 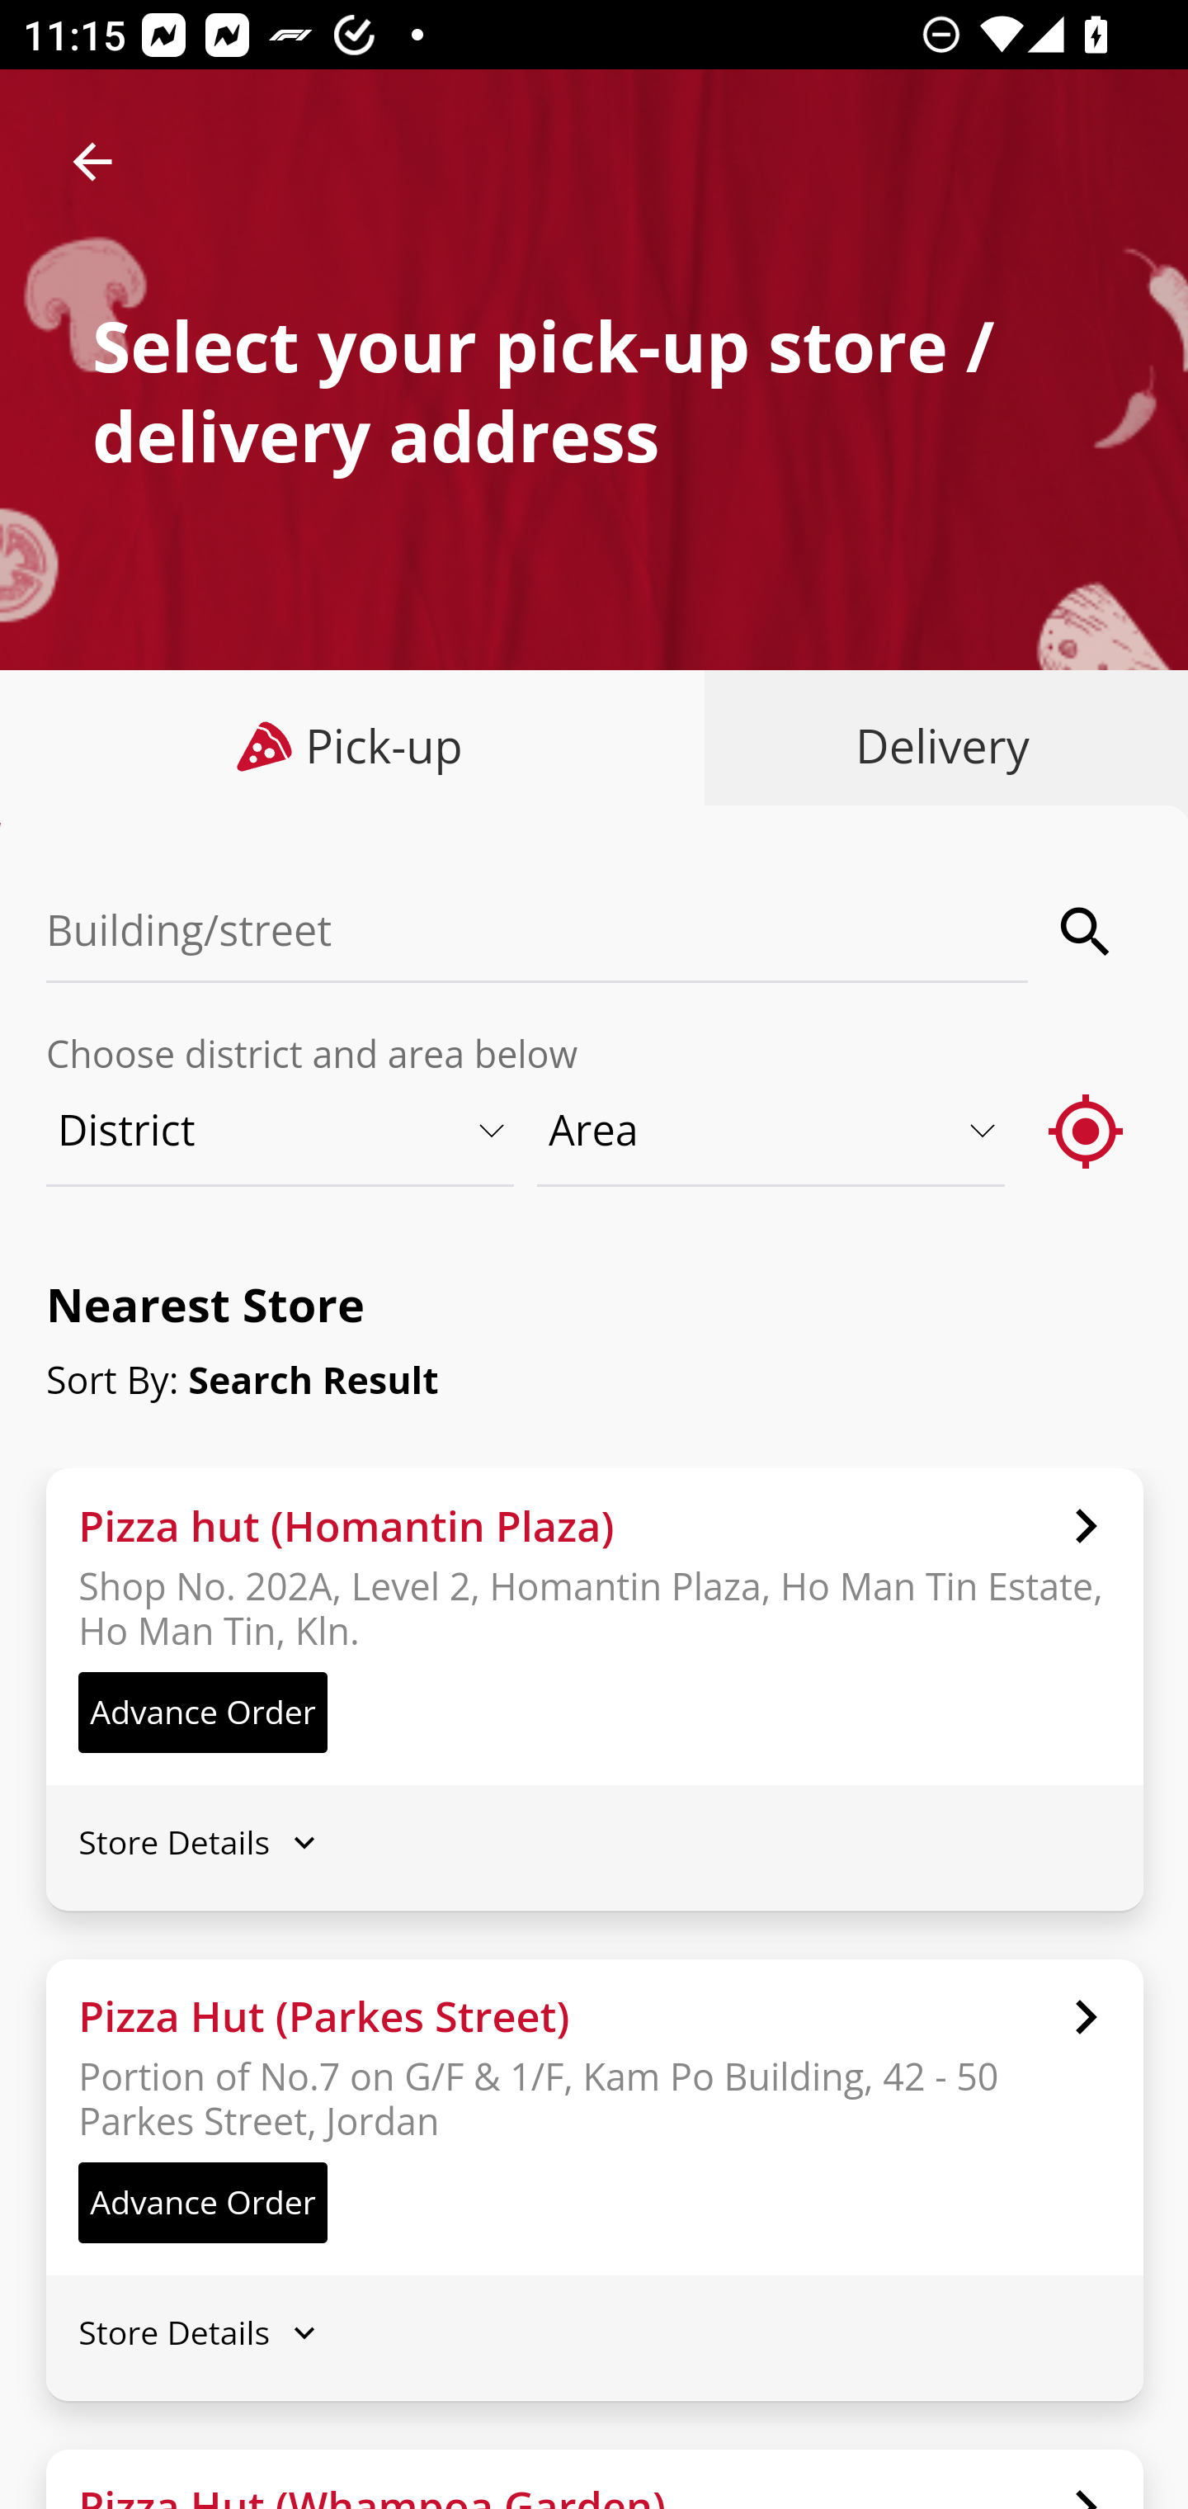 I want to click on search, so click(x=1087, y=931).